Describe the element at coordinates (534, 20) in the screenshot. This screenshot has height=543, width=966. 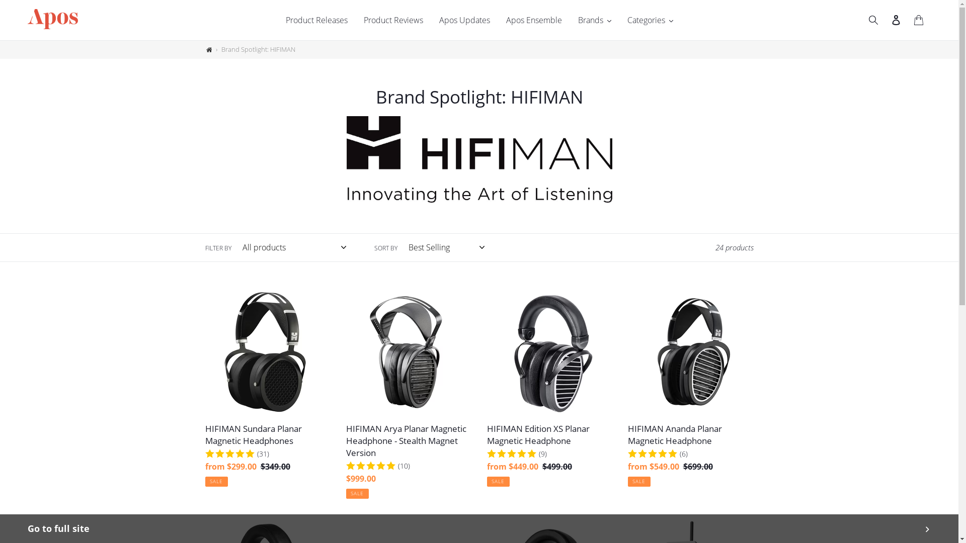
I see `Apos Ensemble` at that location.